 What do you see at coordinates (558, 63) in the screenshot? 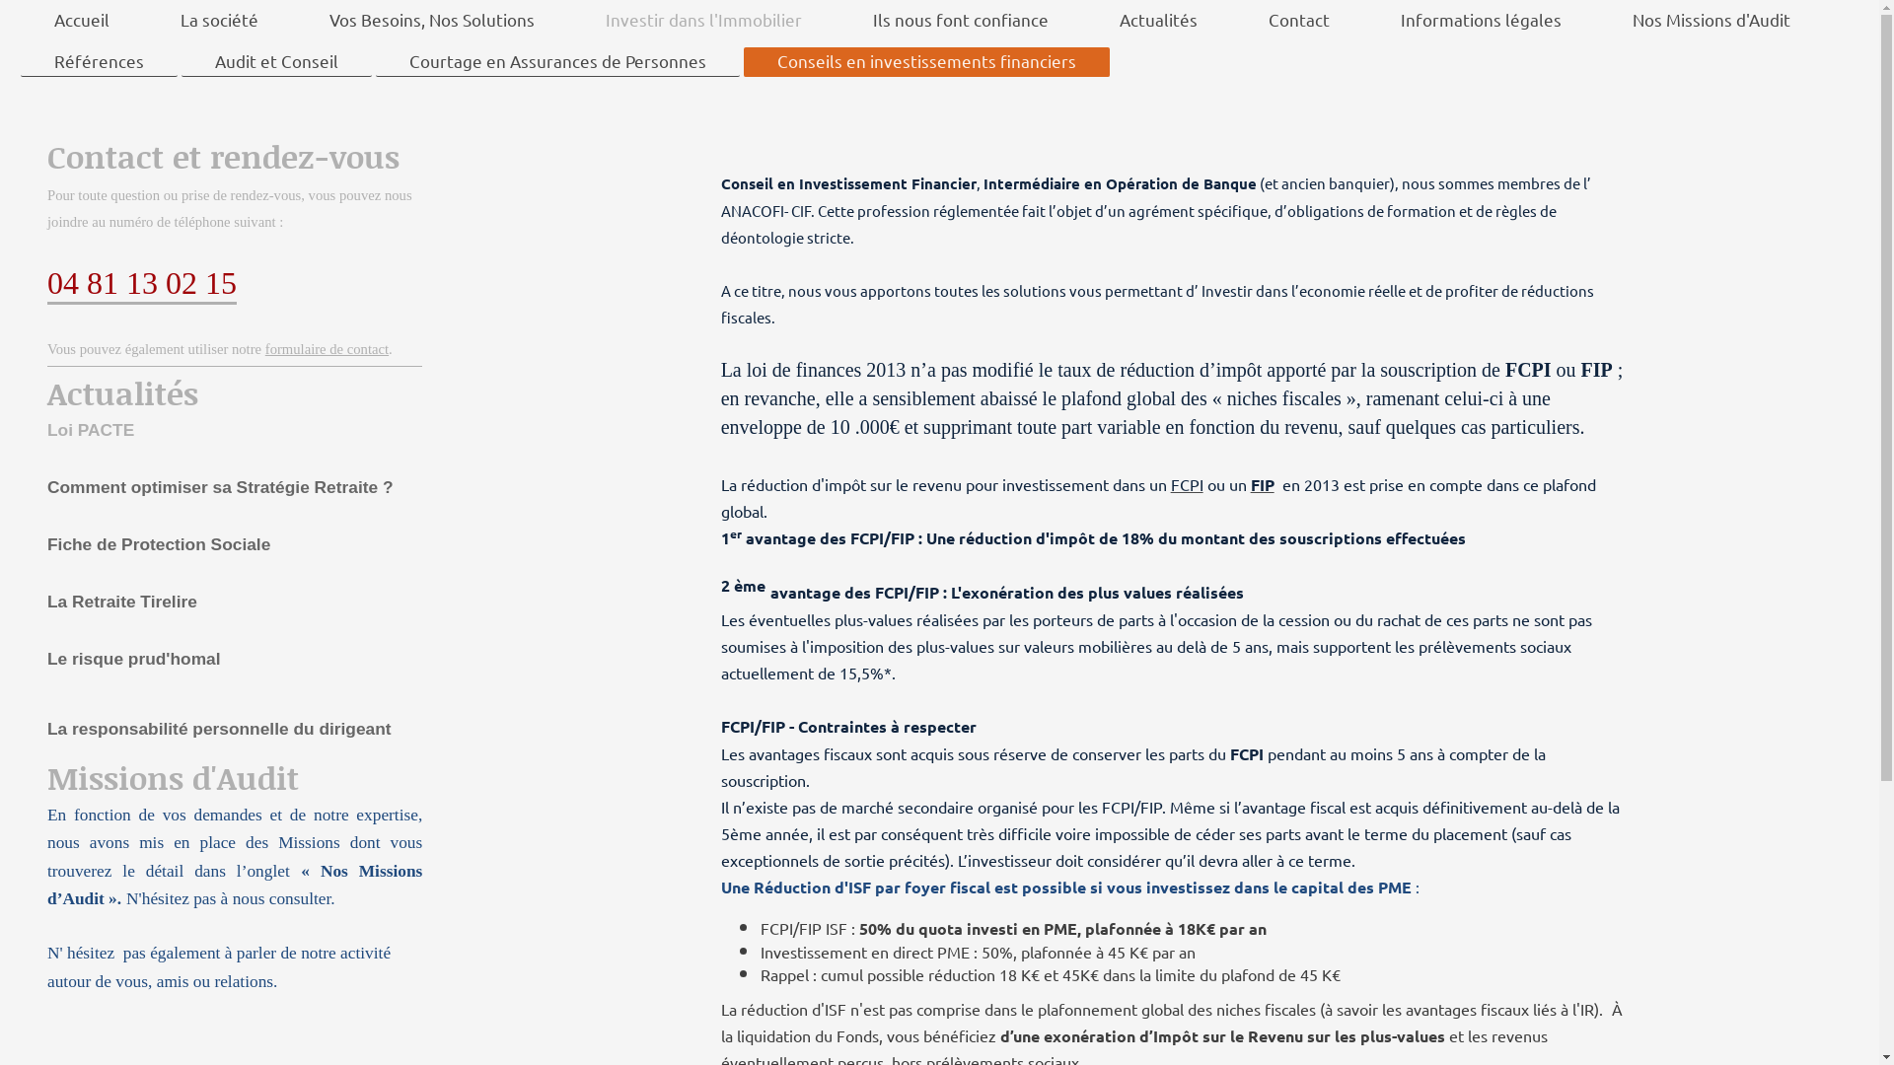
I see `Courtage en Assurances de Personnes` at bounding box center [558, 63].